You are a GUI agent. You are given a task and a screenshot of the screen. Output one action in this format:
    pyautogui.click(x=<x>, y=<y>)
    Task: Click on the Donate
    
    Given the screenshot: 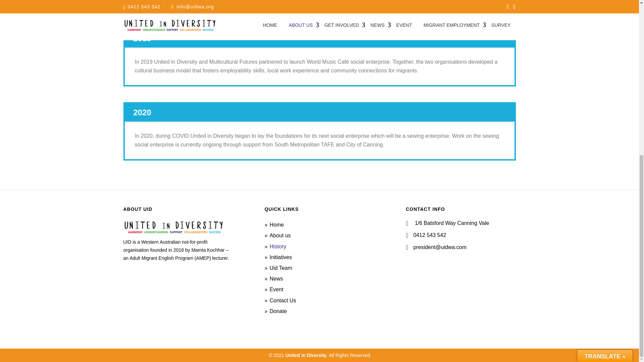 What is the action you would take?
    pyautogui.click(x=278, y=311)
    